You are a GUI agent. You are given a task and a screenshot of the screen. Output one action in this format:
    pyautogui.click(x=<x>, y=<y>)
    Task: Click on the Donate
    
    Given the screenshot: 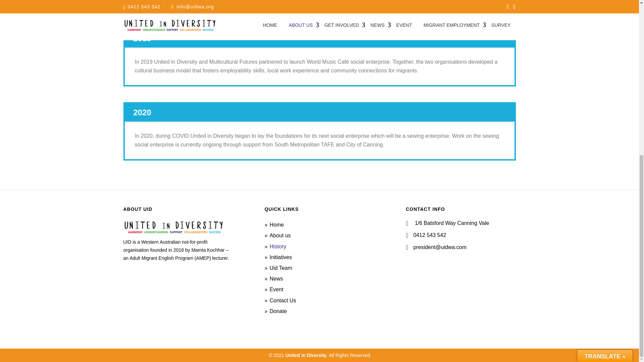 What is the action you would take?
    pyautogui.click(x=278, y=311)
    